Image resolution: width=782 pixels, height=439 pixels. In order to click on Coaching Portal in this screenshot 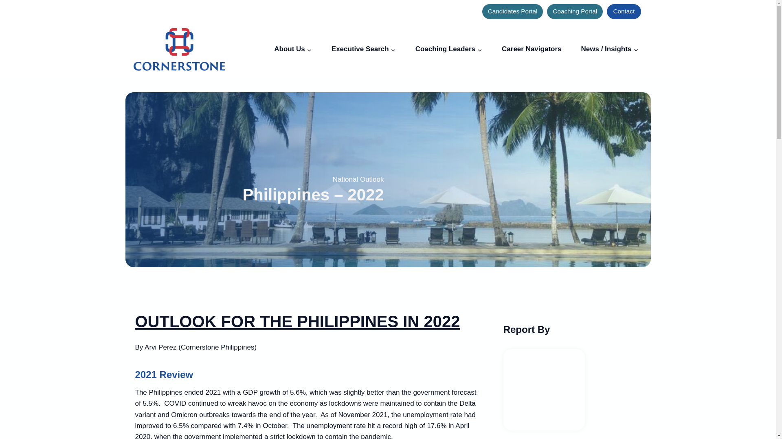, I will do `click(575, 11)`.